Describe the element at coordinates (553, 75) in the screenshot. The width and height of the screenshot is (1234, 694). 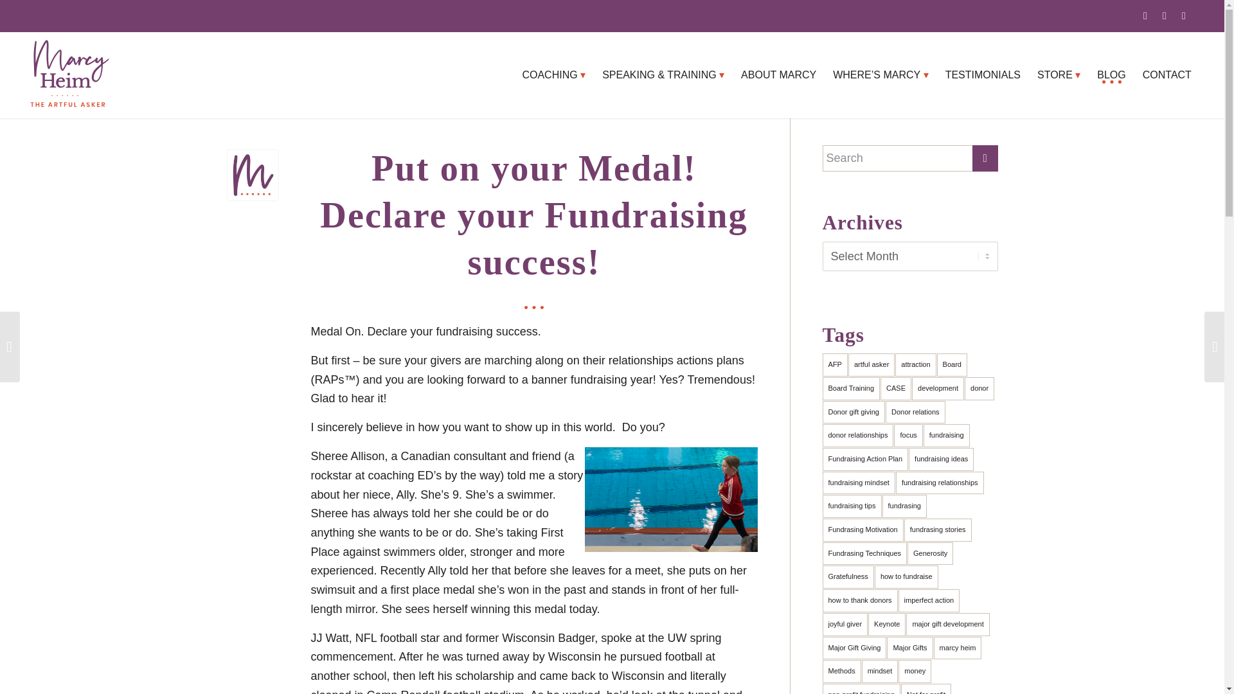
I see `Nonprofit and Personal Coaching Services` at that location.